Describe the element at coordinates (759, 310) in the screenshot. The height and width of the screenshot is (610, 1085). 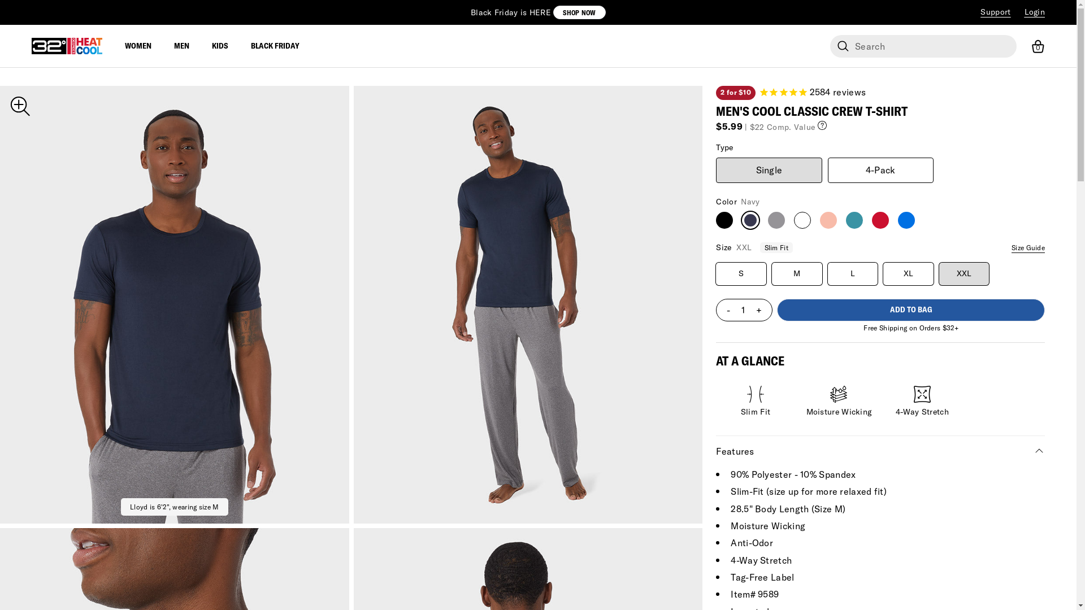
I see `+` at that location.